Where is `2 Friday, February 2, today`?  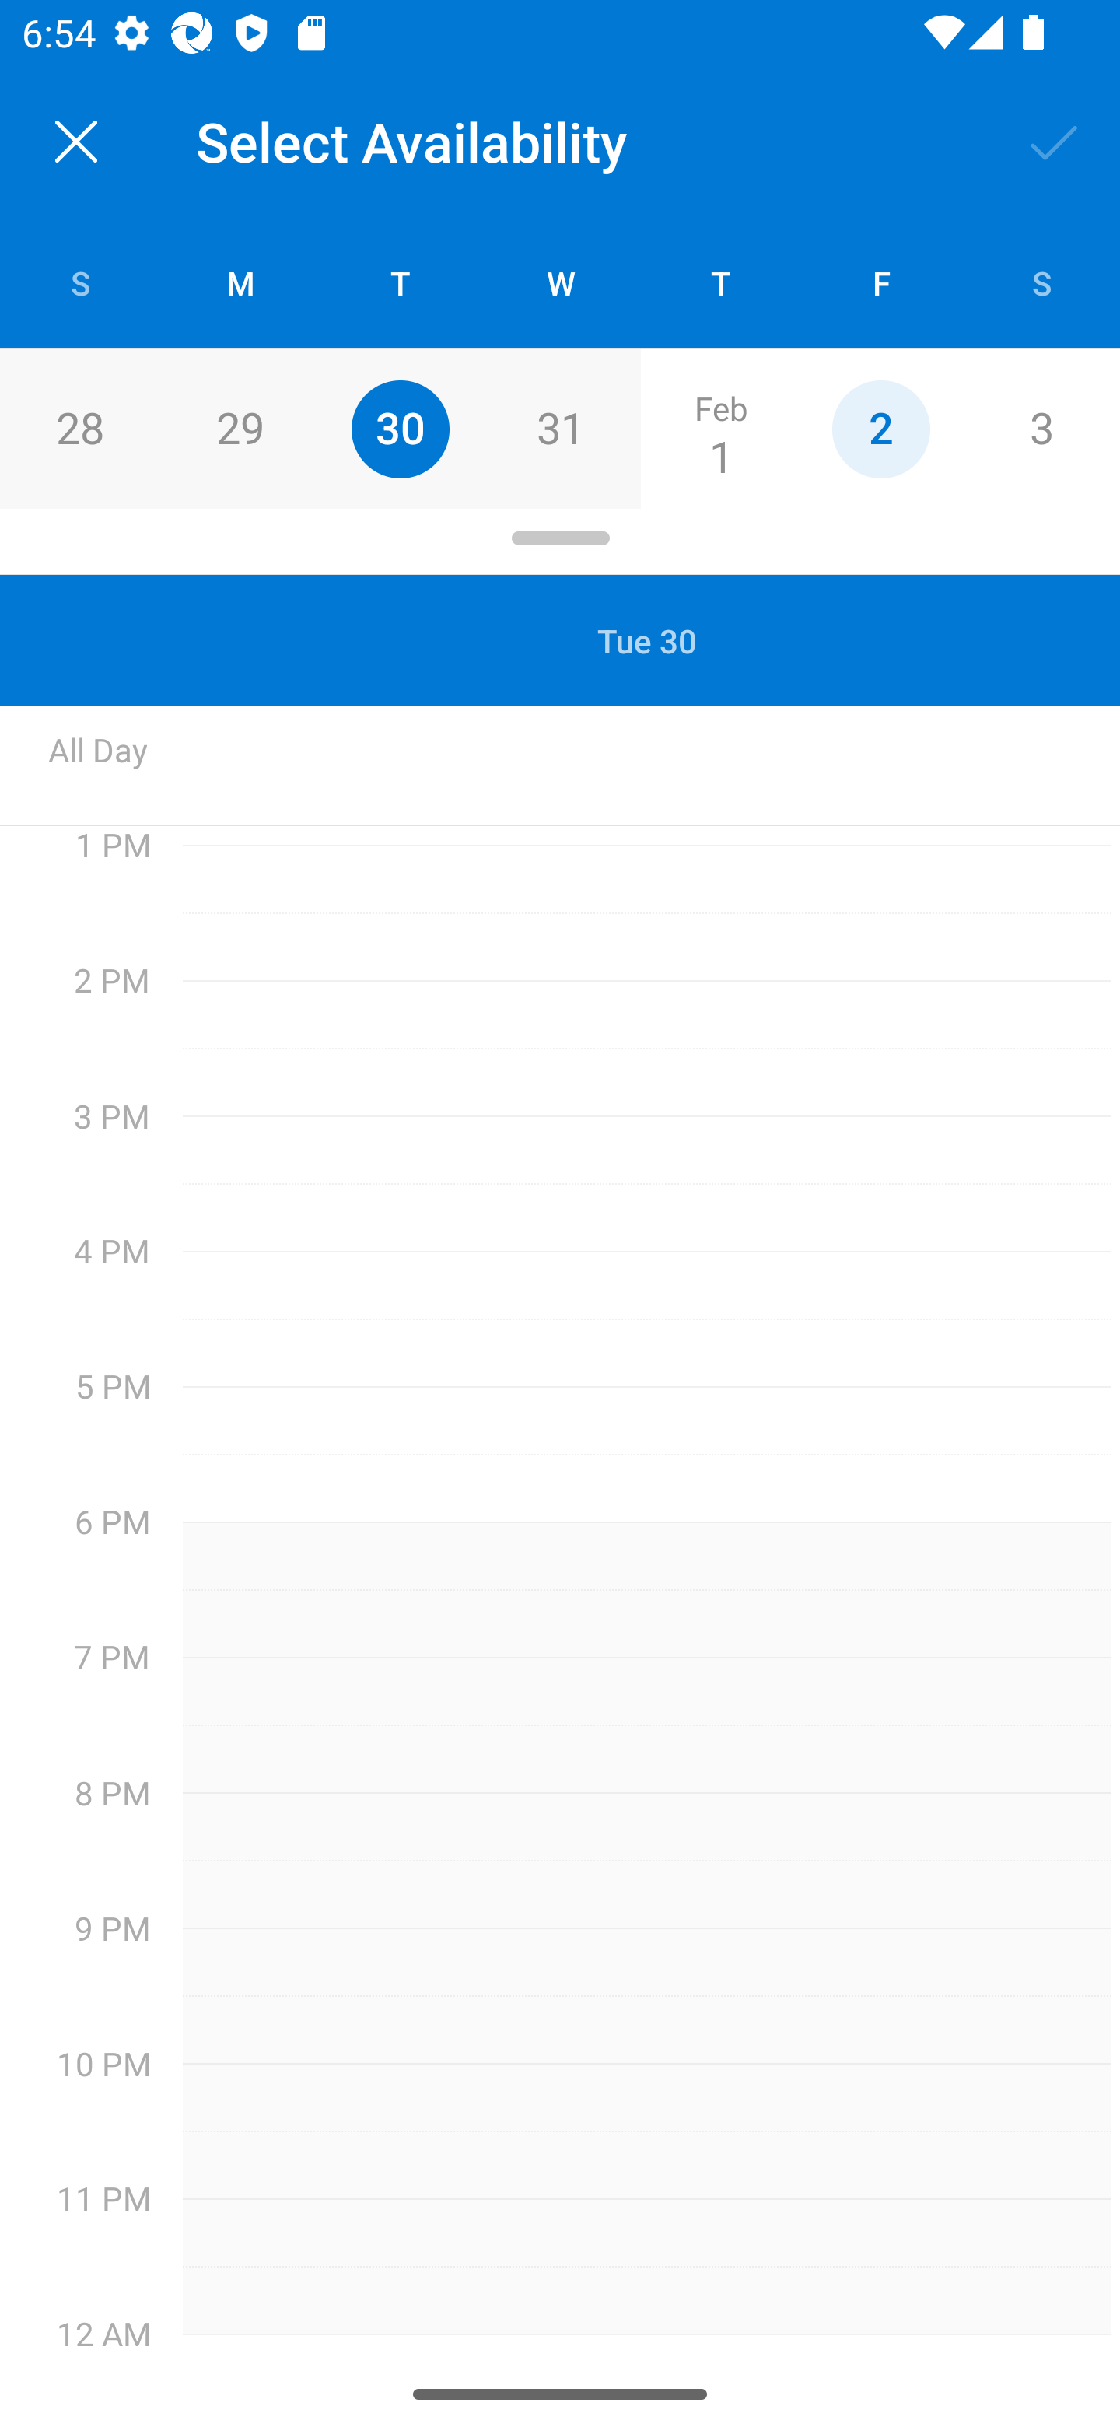 2 Friday, February 2, today is located at coordinates (880, 429).